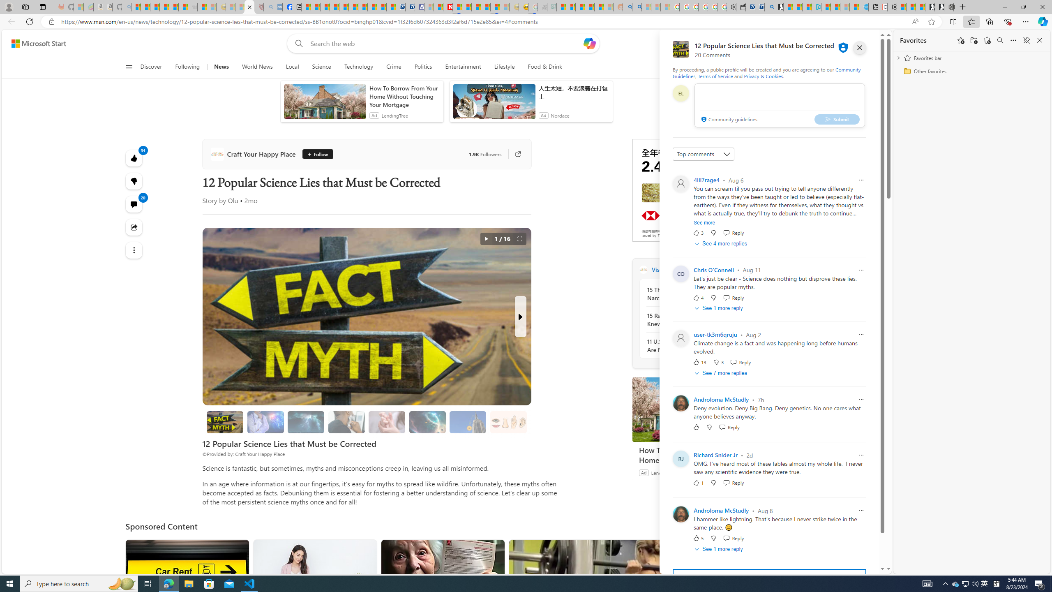 This screenshot has height=592, width=1052. I want to click on Shaving and Hair Growth, so click(346, 422).